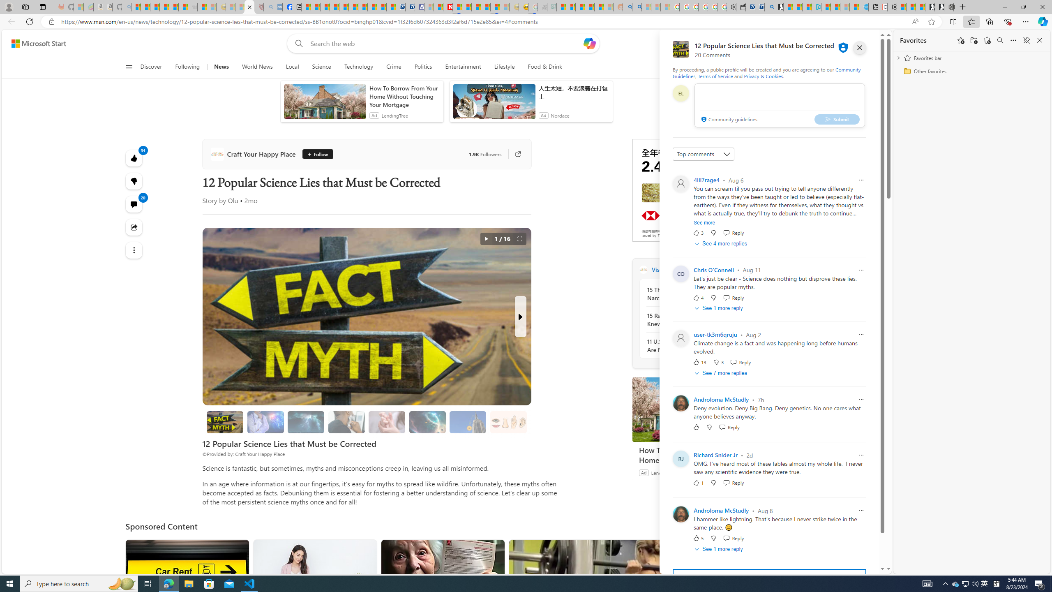 This screenshot has height=592, width=1052. I want to click on Shaving and Hair Growth, so click(346, 422).